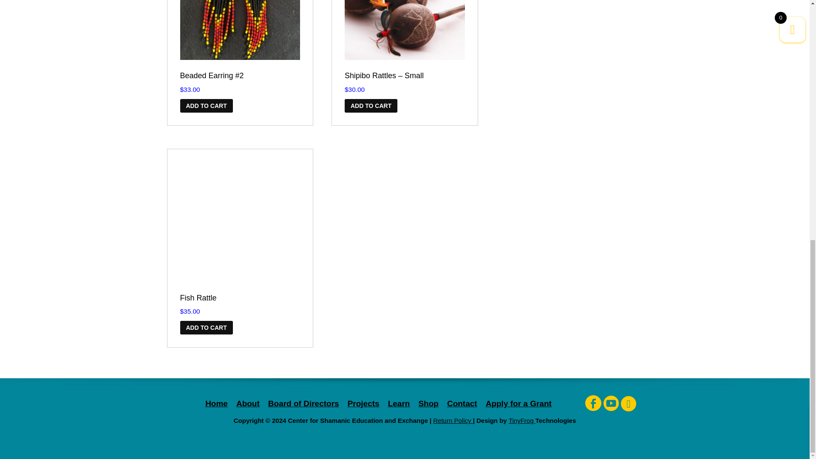  Describe the element at coordinates (216, 403) in the screenshot. I see `Home` at that location.